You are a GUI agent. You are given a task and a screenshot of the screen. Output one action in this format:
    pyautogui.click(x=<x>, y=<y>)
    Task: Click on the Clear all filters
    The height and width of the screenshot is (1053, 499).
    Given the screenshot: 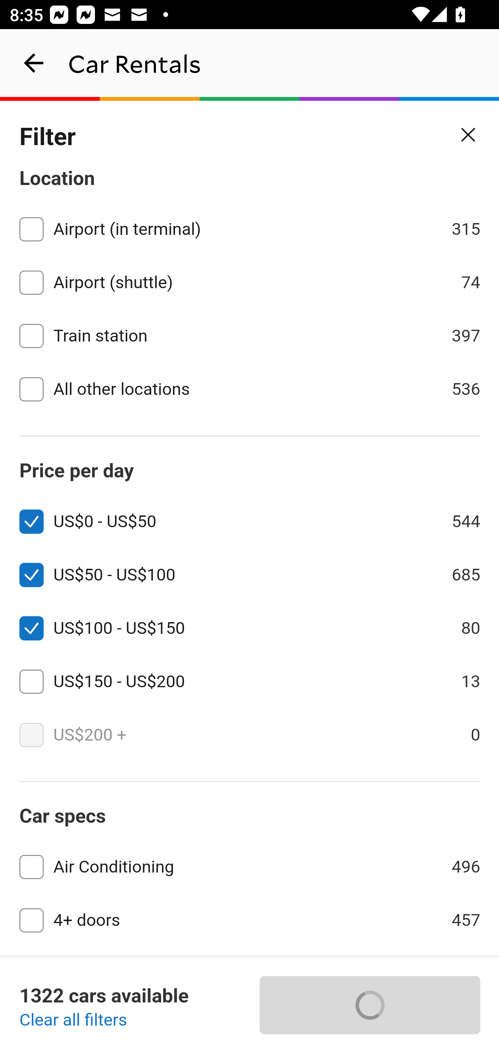 What is the action you would take?
    pyautogui.click(x=73, y=1020)
    